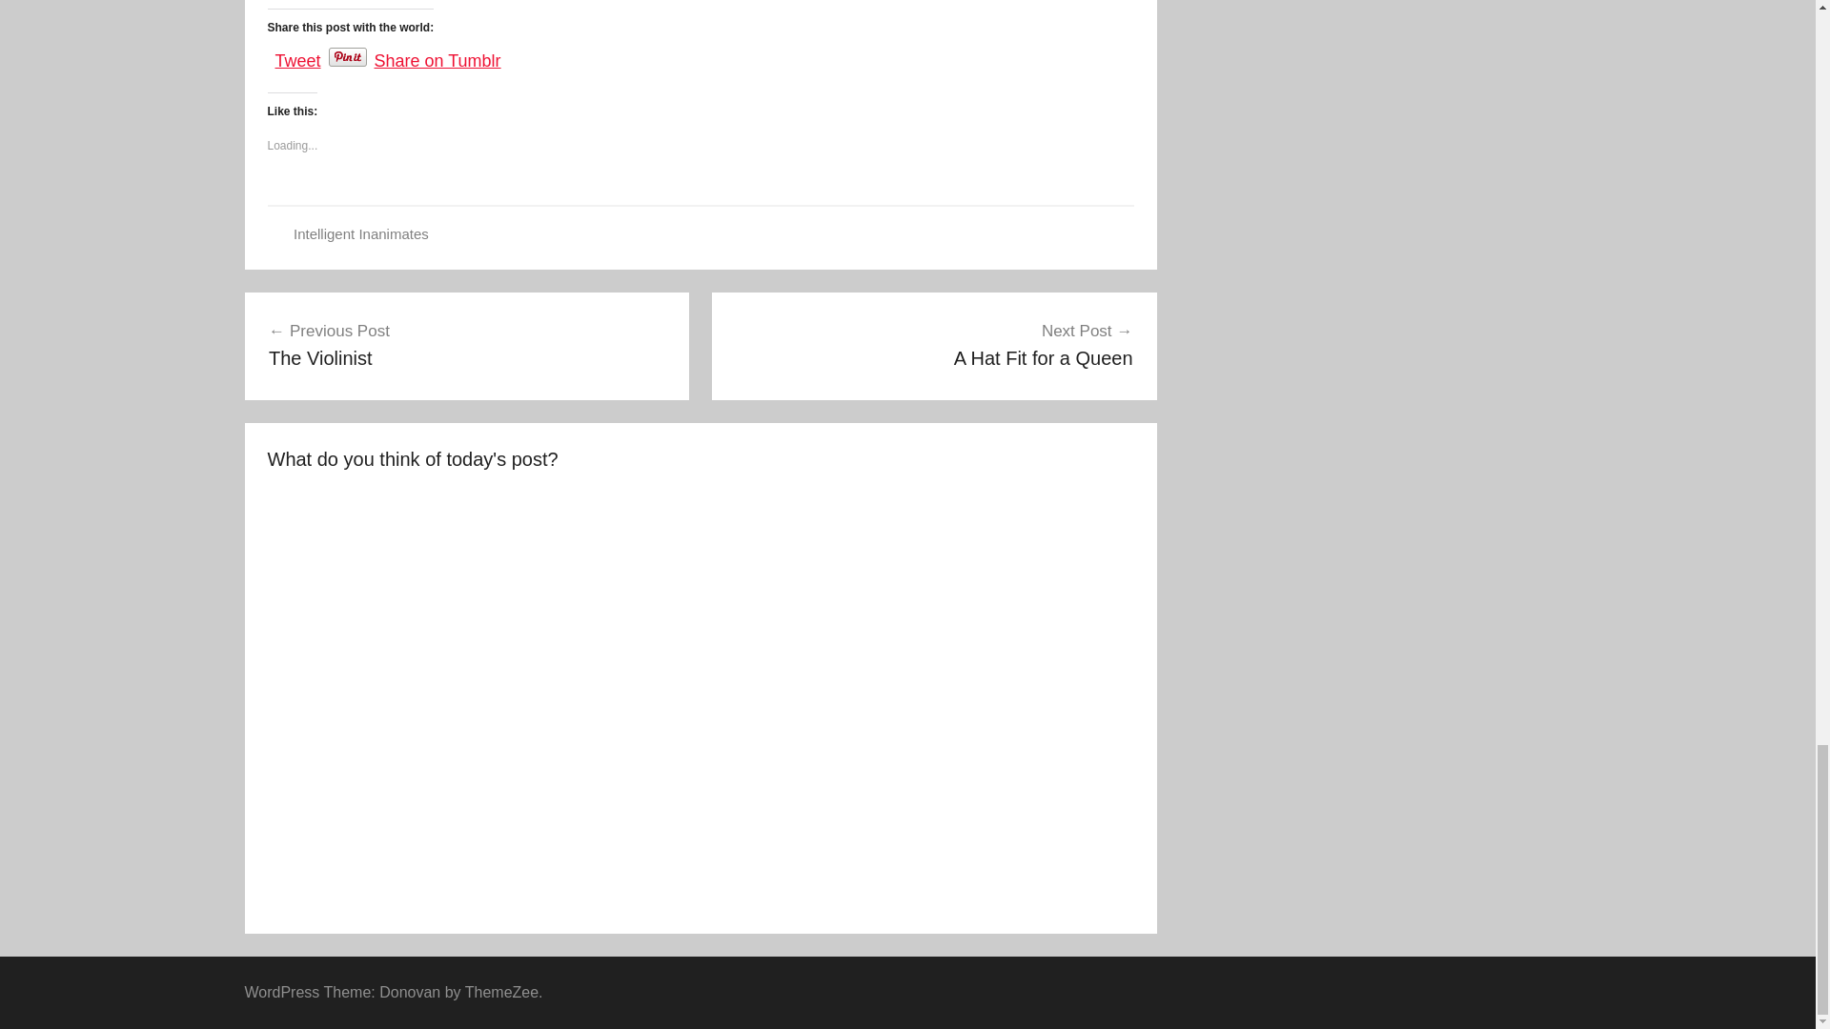 The width and height of the screenshot is (1830, 1029). What do you see at coordinates (297, 54) in the screenshot?
I see `Tweet` at bounding box center [297, 54].